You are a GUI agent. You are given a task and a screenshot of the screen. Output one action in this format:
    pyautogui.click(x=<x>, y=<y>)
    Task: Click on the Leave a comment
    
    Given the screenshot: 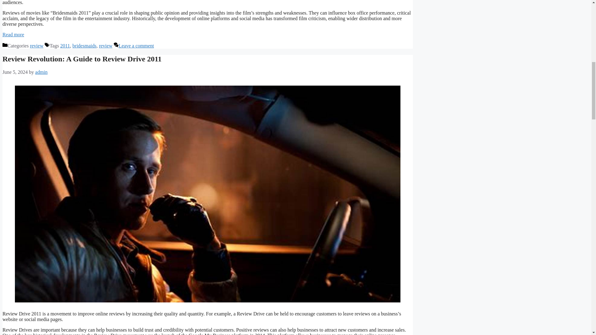 What is the action you would take?
    pyautogui.click(x=136, y=46)
    